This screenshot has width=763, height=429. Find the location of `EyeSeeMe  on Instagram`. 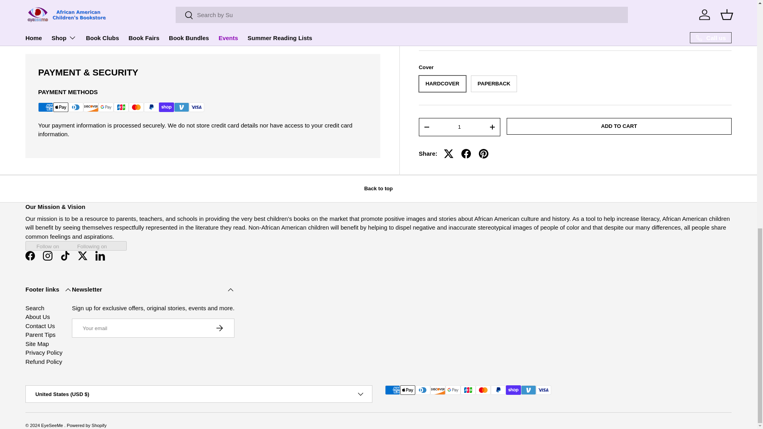

EyeSeeMe  on Instagram is located at coordinates (48, 256).